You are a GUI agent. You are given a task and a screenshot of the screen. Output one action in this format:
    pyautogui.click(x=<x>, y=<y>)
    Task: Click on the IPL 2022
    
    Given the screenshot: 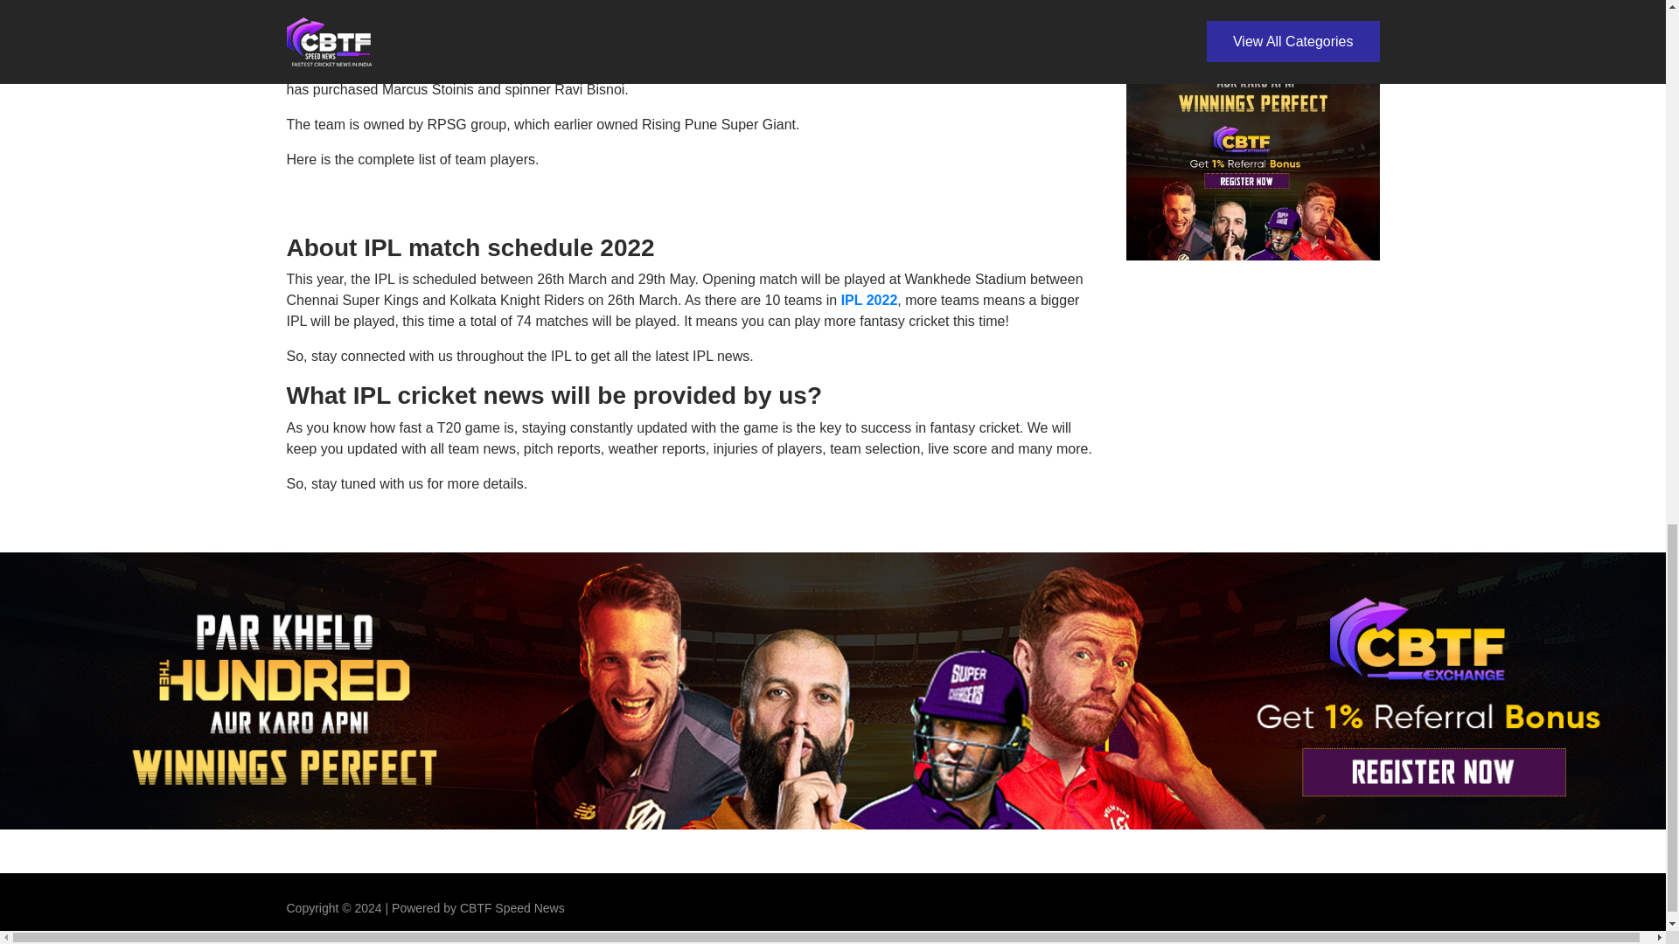 What is the action you would take?
    pyautogui.click(x=869, y=300)
    